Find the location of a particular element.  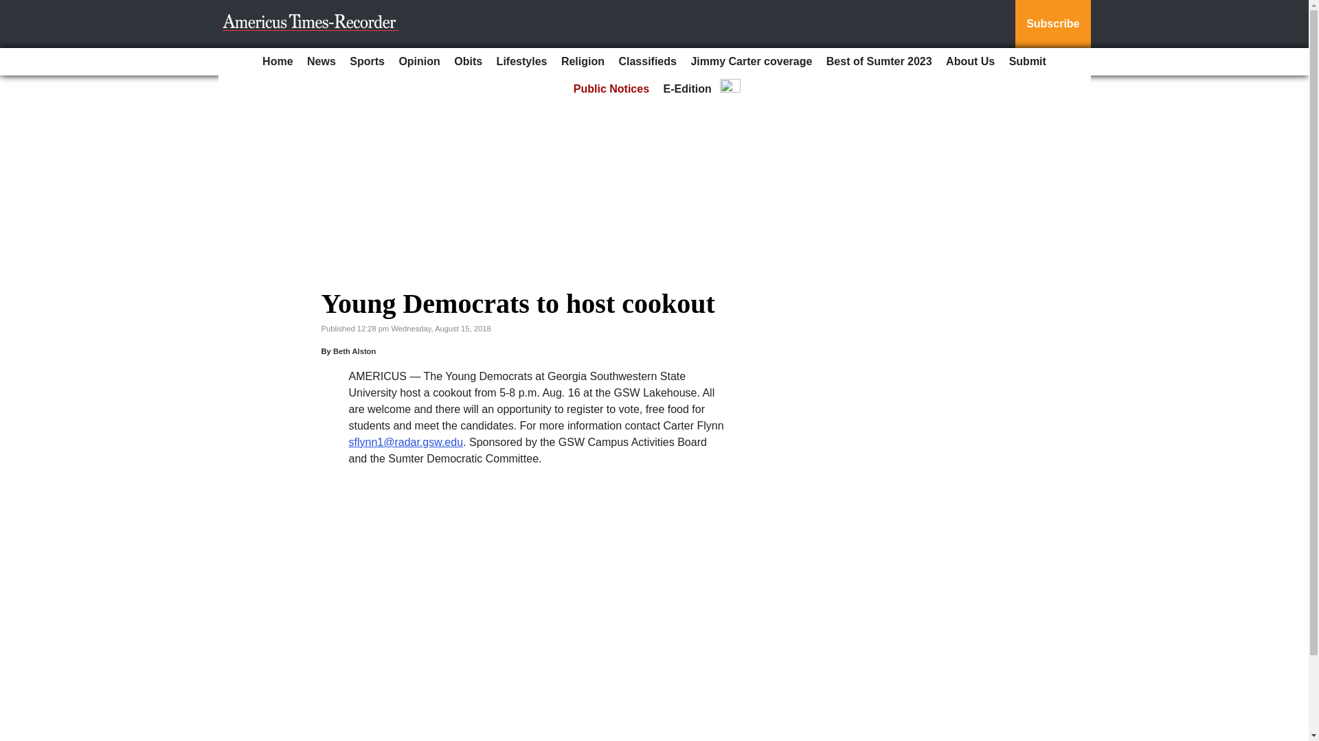

About Us is located at coordinates (970, 62).